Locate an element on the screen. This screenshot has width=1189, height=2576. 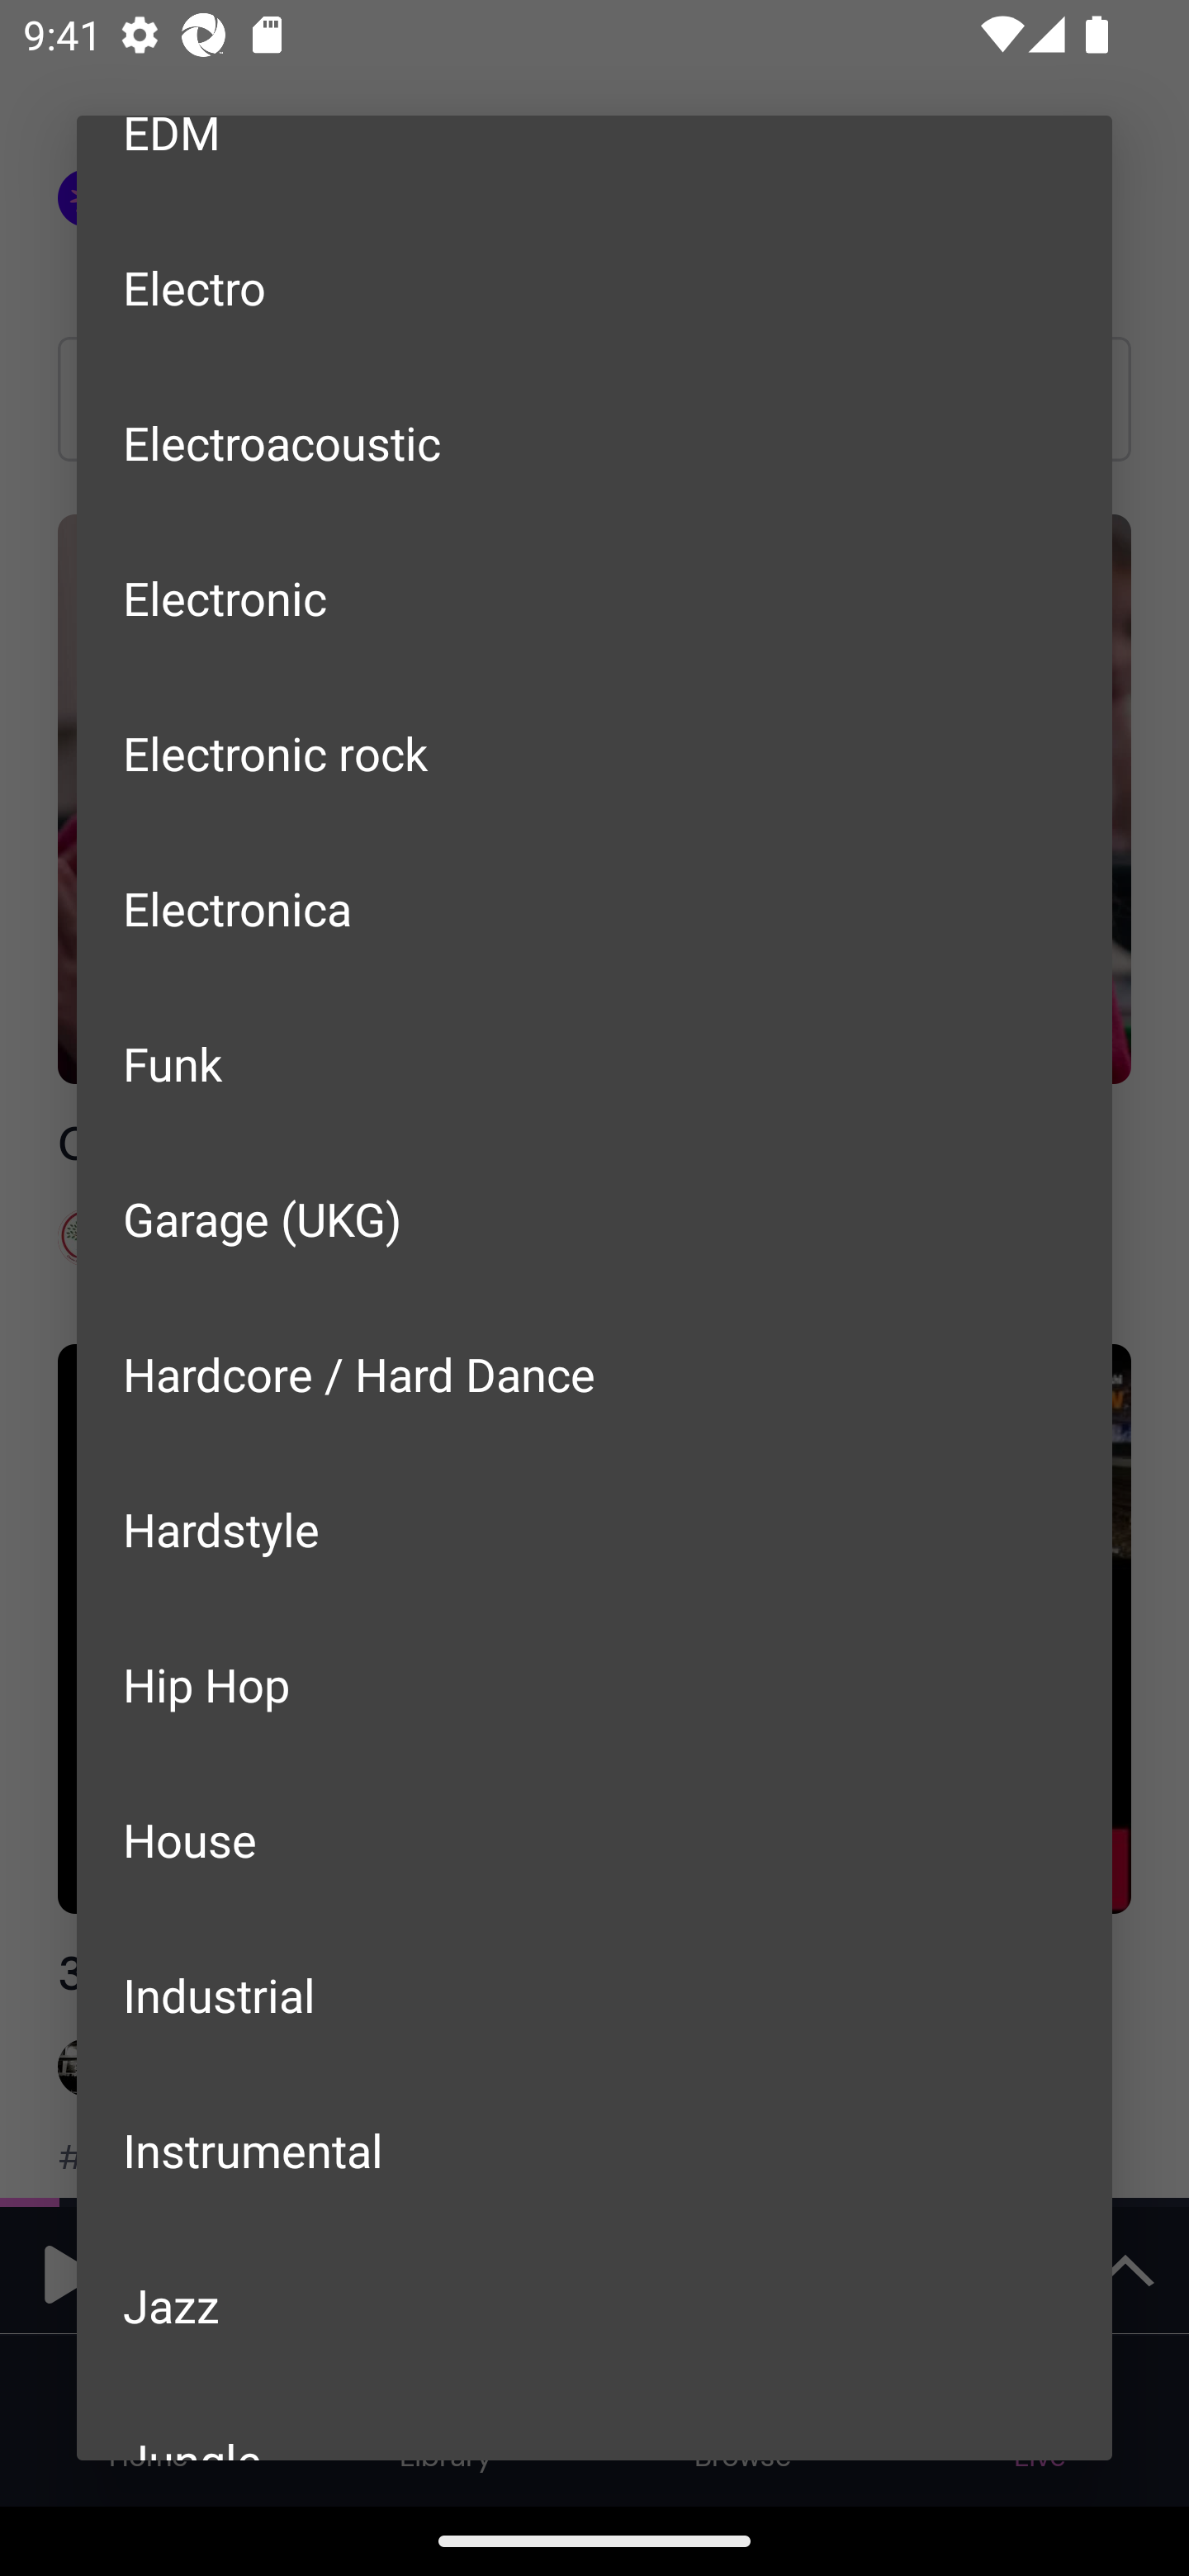
Industrial is located at coordinates (594, 1993).